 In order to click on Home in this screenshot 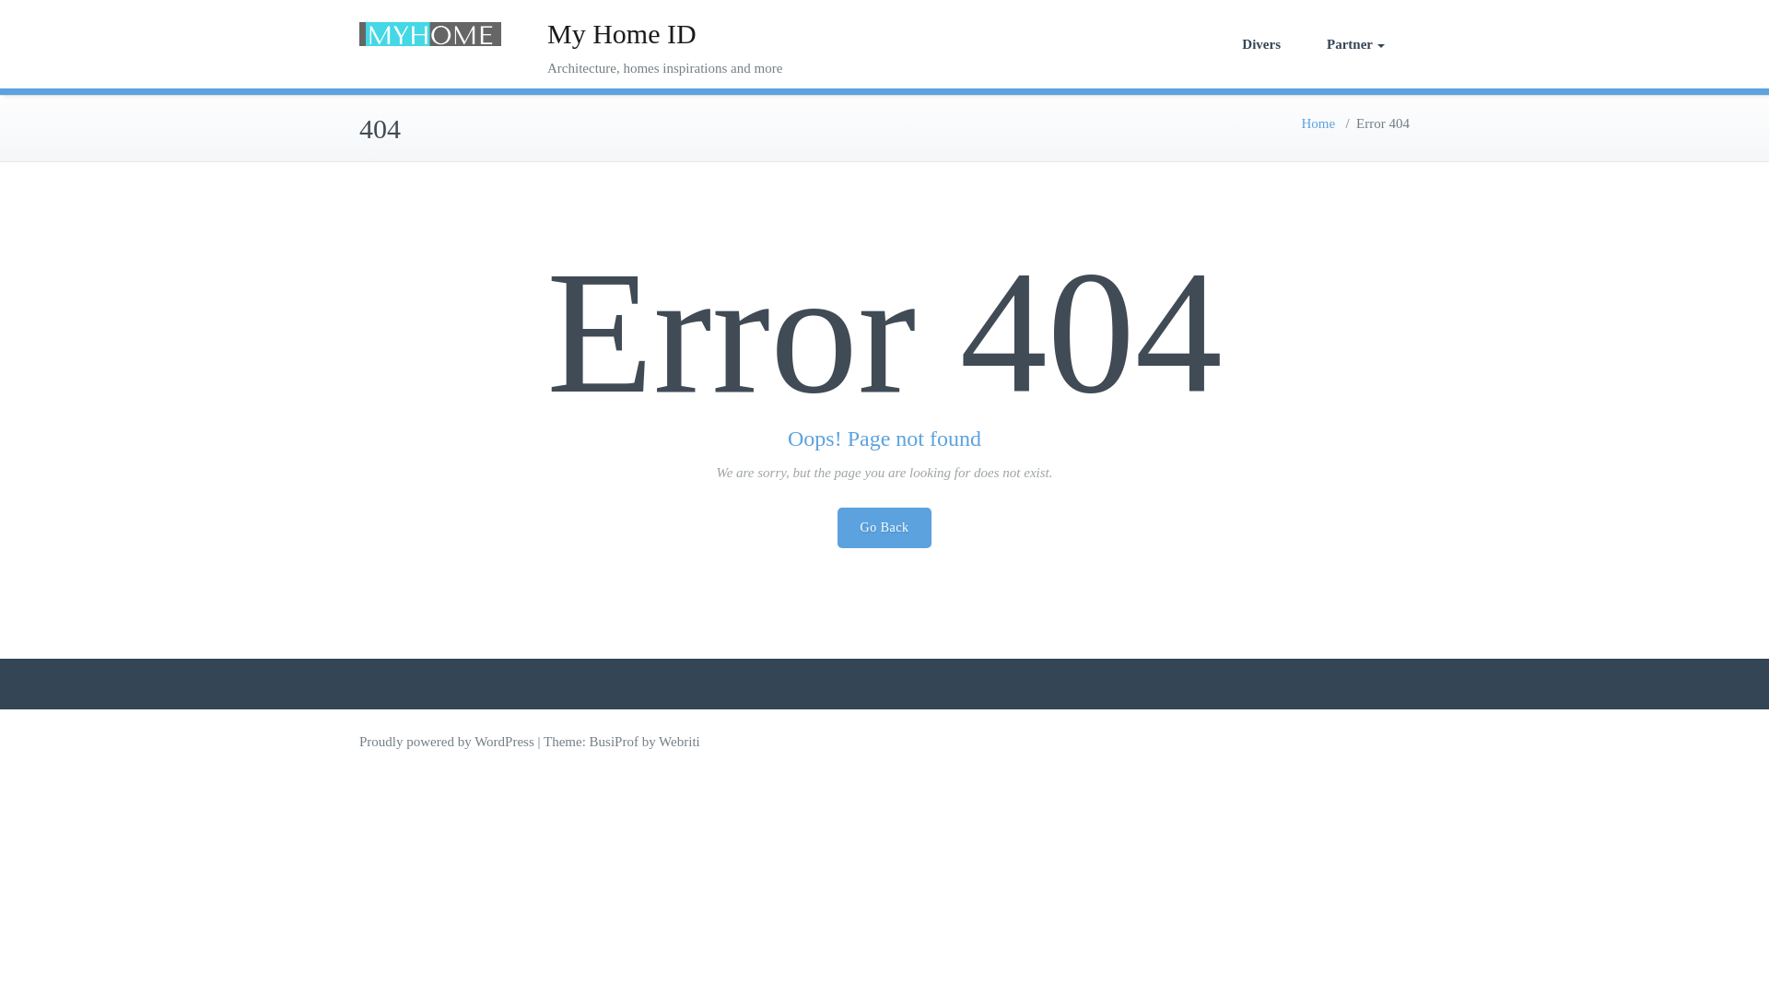, I will do `click(1318, 123)`.